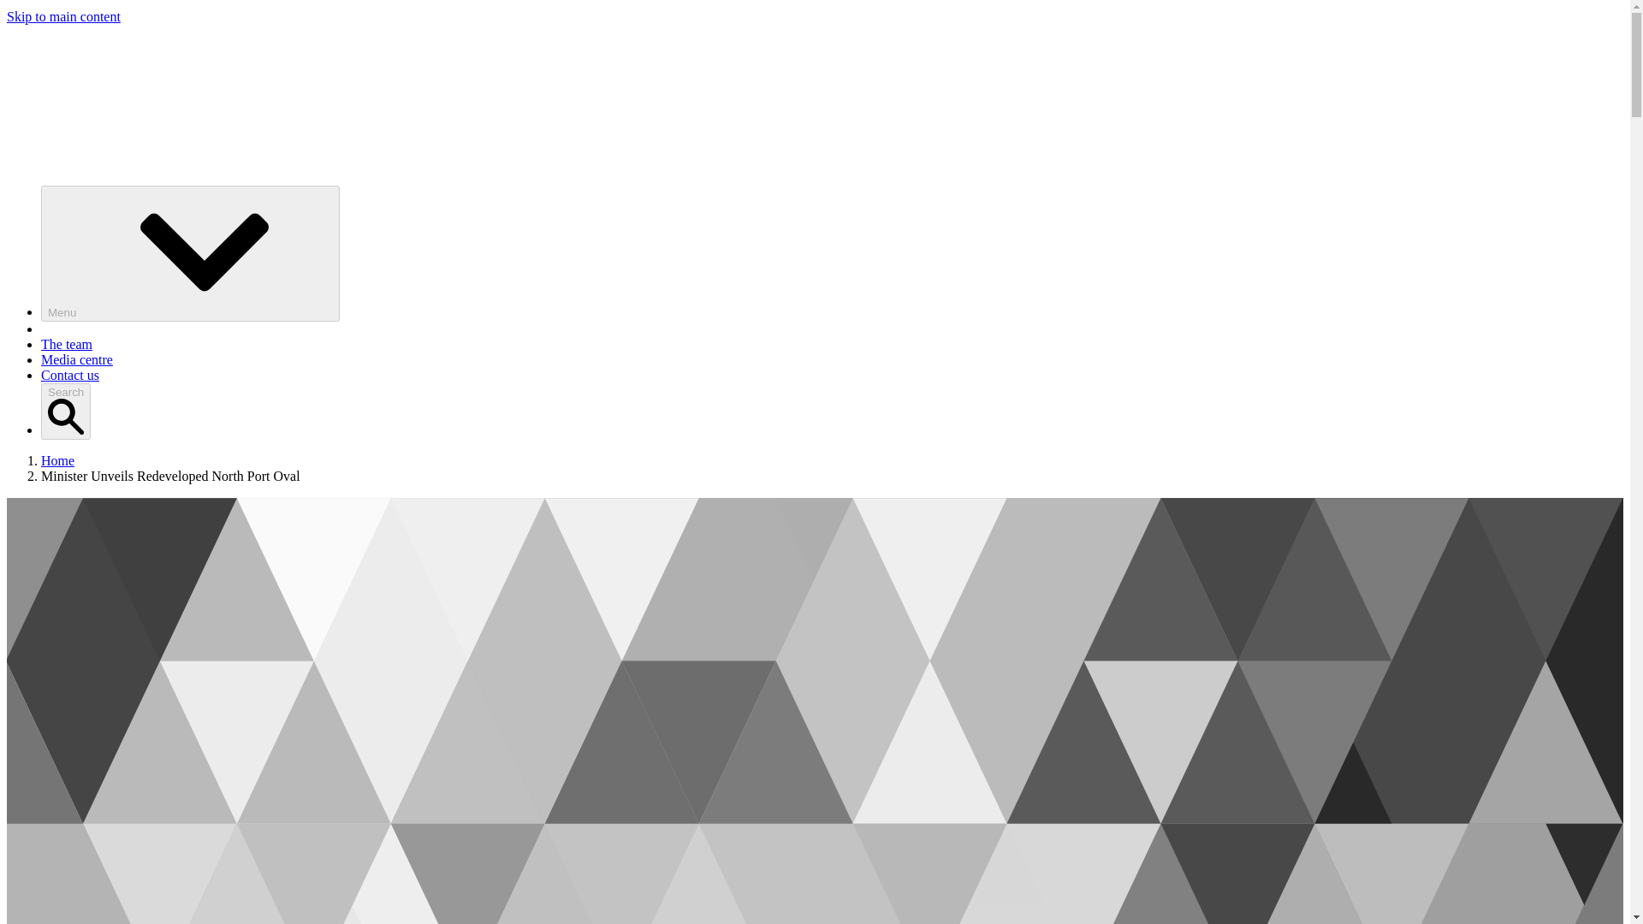  I want to click on The team, so click(67, 344).